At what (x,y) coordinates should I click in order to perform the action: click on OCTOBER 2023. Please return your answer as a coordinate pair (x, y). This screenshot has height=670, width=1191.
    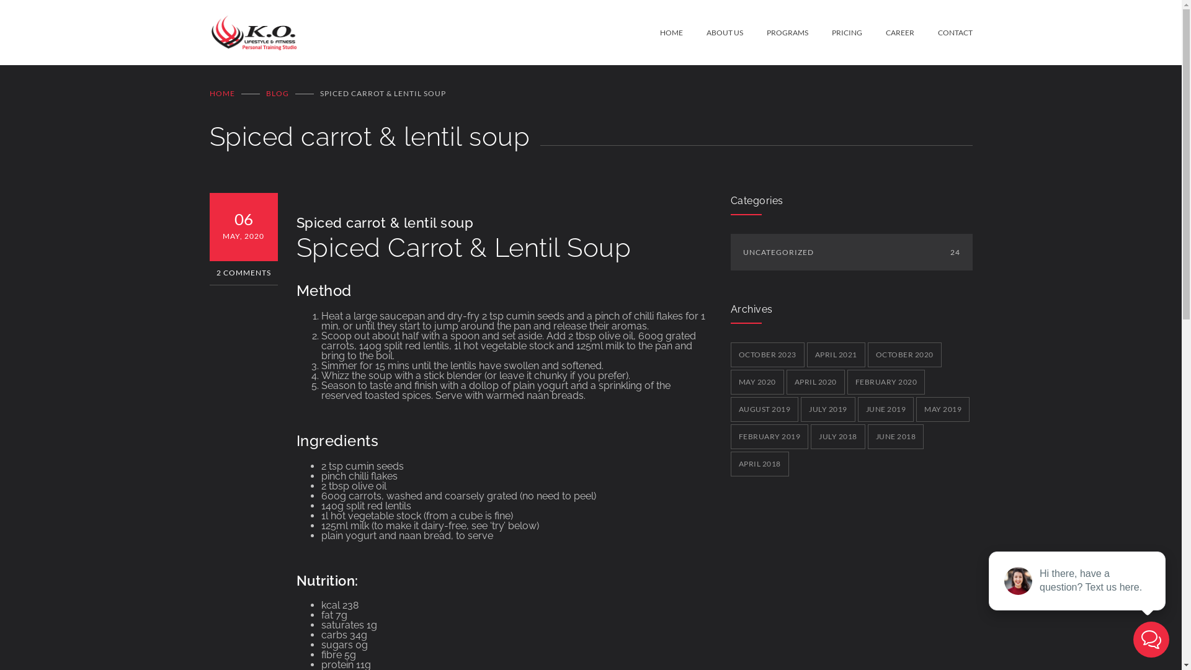
    Looking at the image, I should click on (768, 355).